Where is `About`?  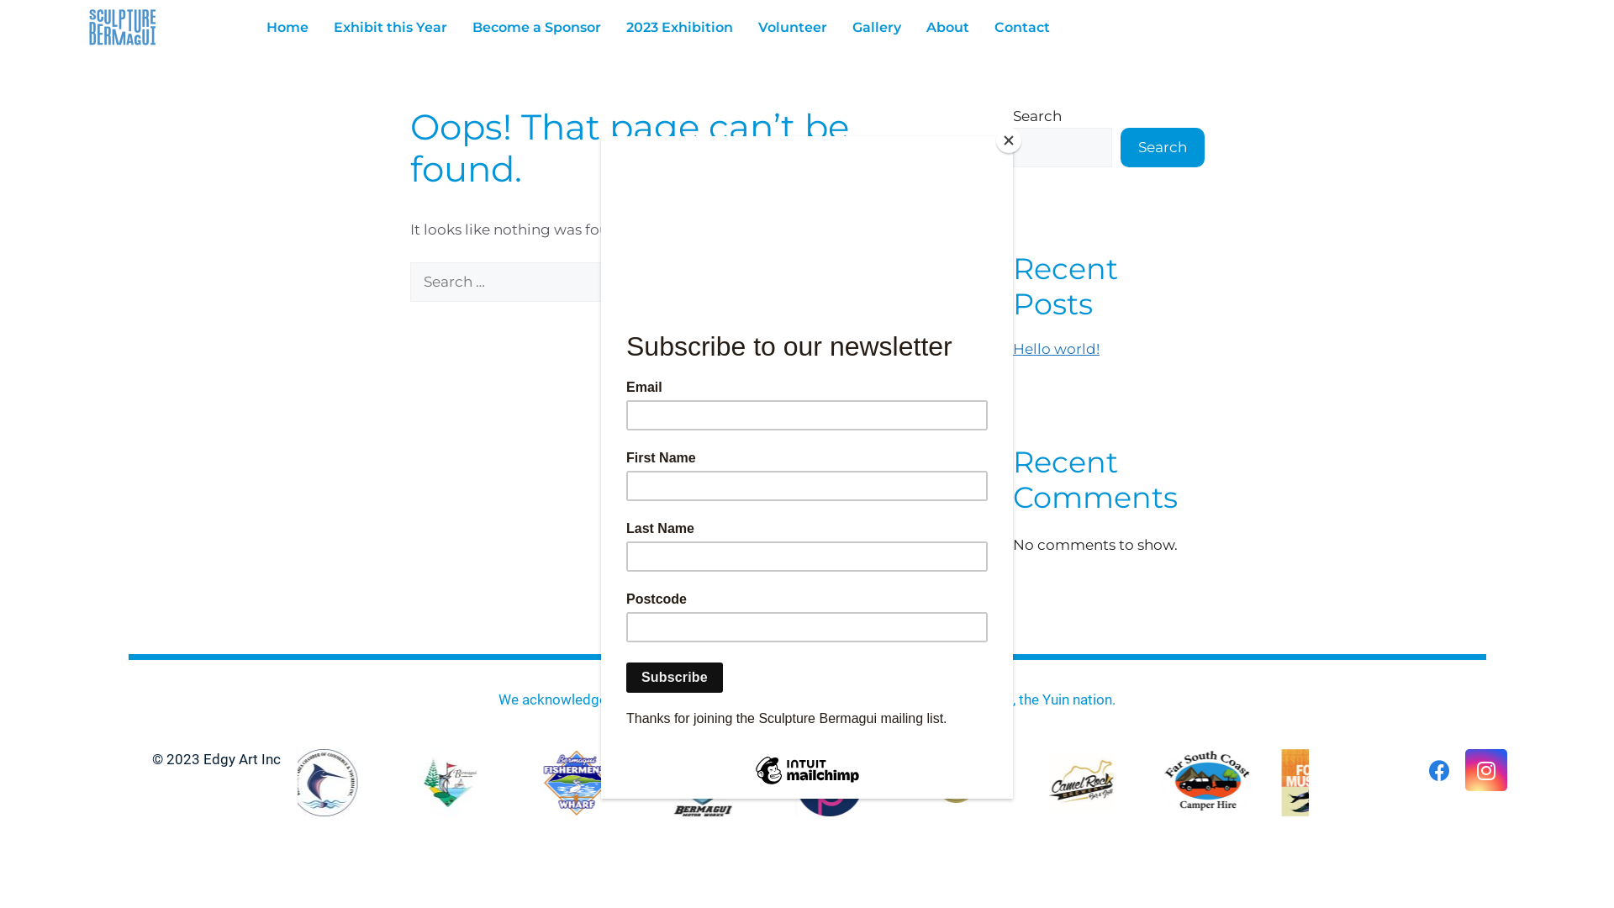 About is located at coordinates (948, 28).